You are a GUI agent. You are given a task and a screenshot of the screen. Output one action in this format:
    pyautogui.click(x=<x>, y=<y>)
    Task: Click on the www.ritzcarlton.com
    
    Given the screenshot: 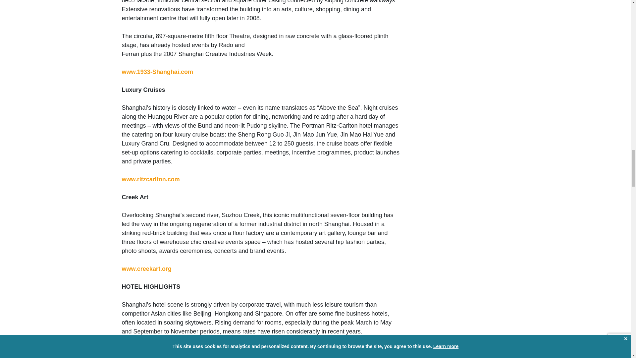 What is the action you would take?
    pyautogui.click(x=151, y=179)
    